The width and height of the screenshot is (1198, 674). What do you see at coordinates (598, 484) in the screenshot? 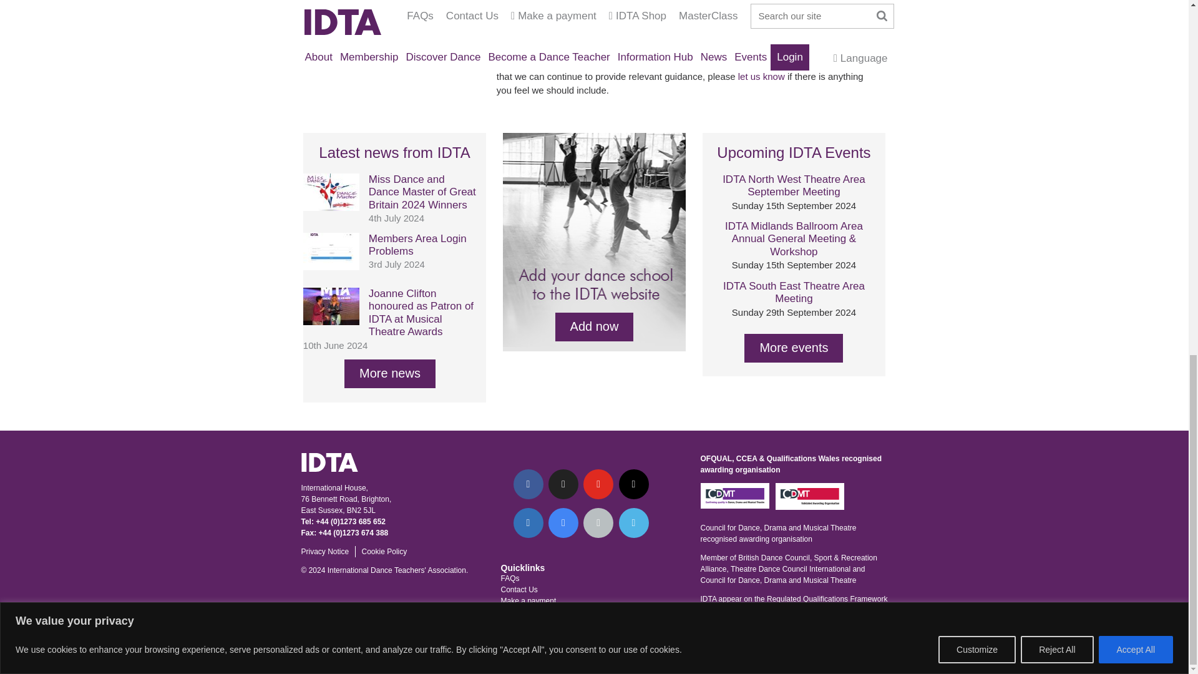
I see `YouTube` at bounding box center [598, 484].